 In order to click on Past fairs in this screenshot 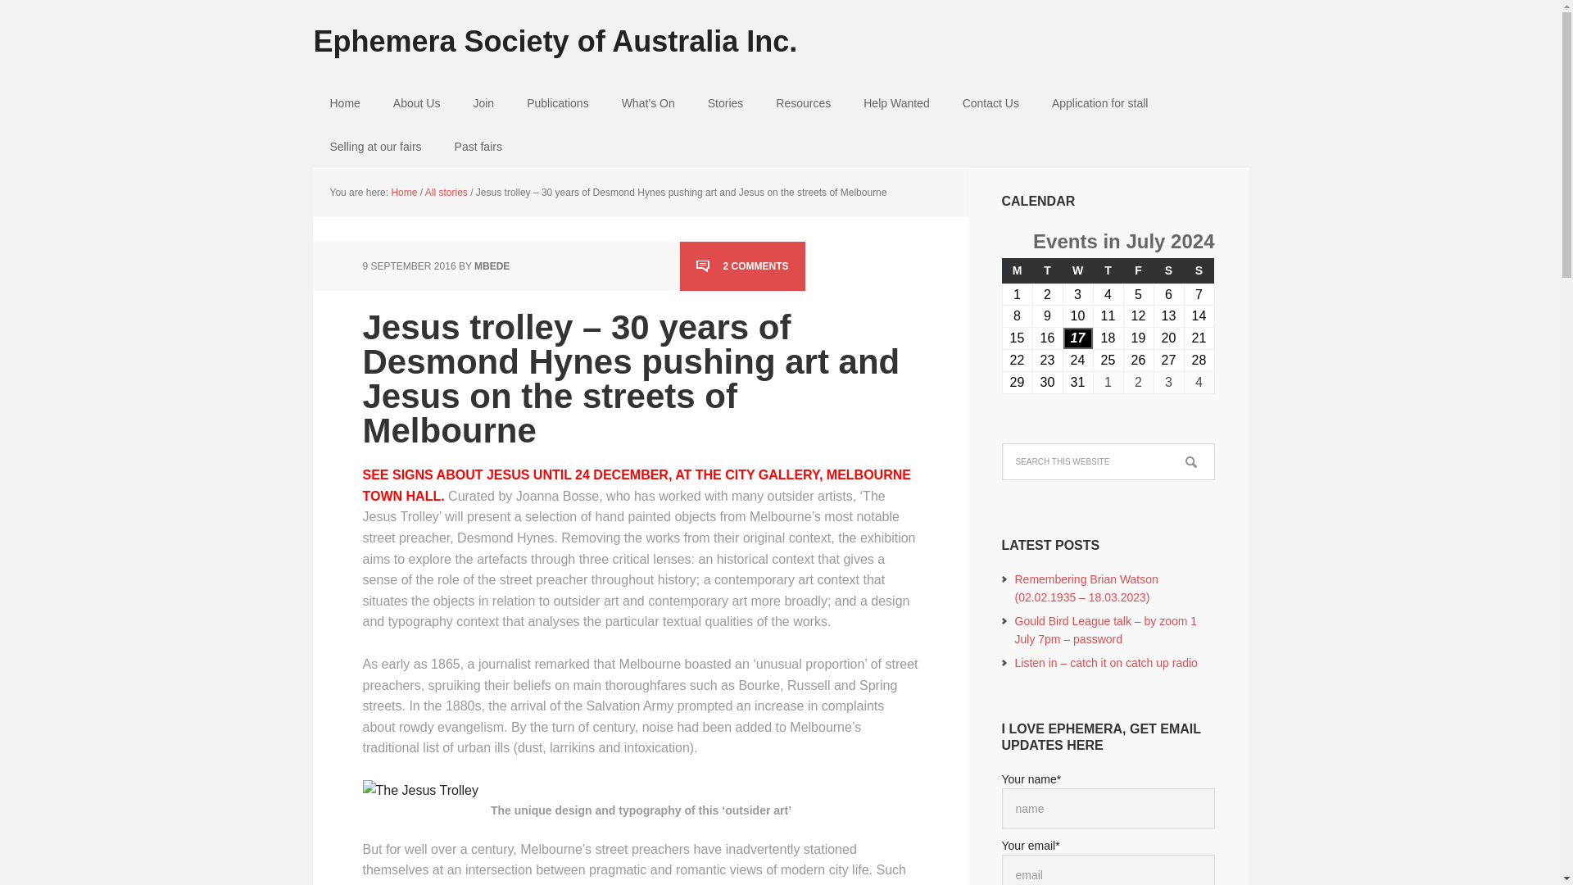, I will do `click(478, 147)`.